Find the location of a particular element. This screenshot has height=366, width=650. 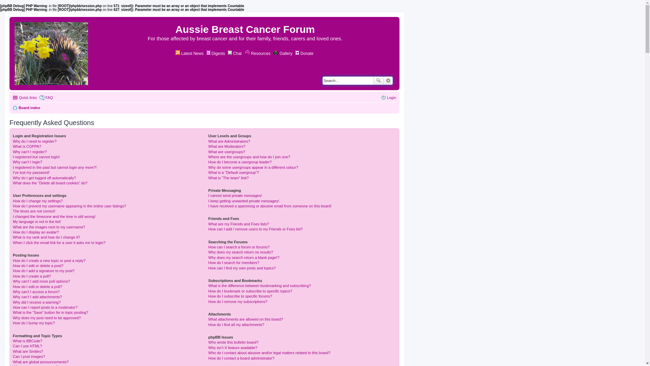

What are Administrators? is located at coordinates (229, 141).